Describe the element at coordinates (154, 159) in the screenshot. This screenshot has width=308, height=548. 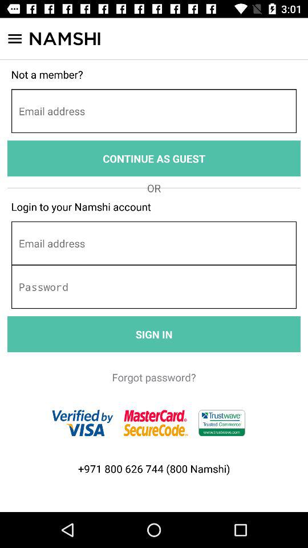
I see `jump until the continue as guest` at that location.